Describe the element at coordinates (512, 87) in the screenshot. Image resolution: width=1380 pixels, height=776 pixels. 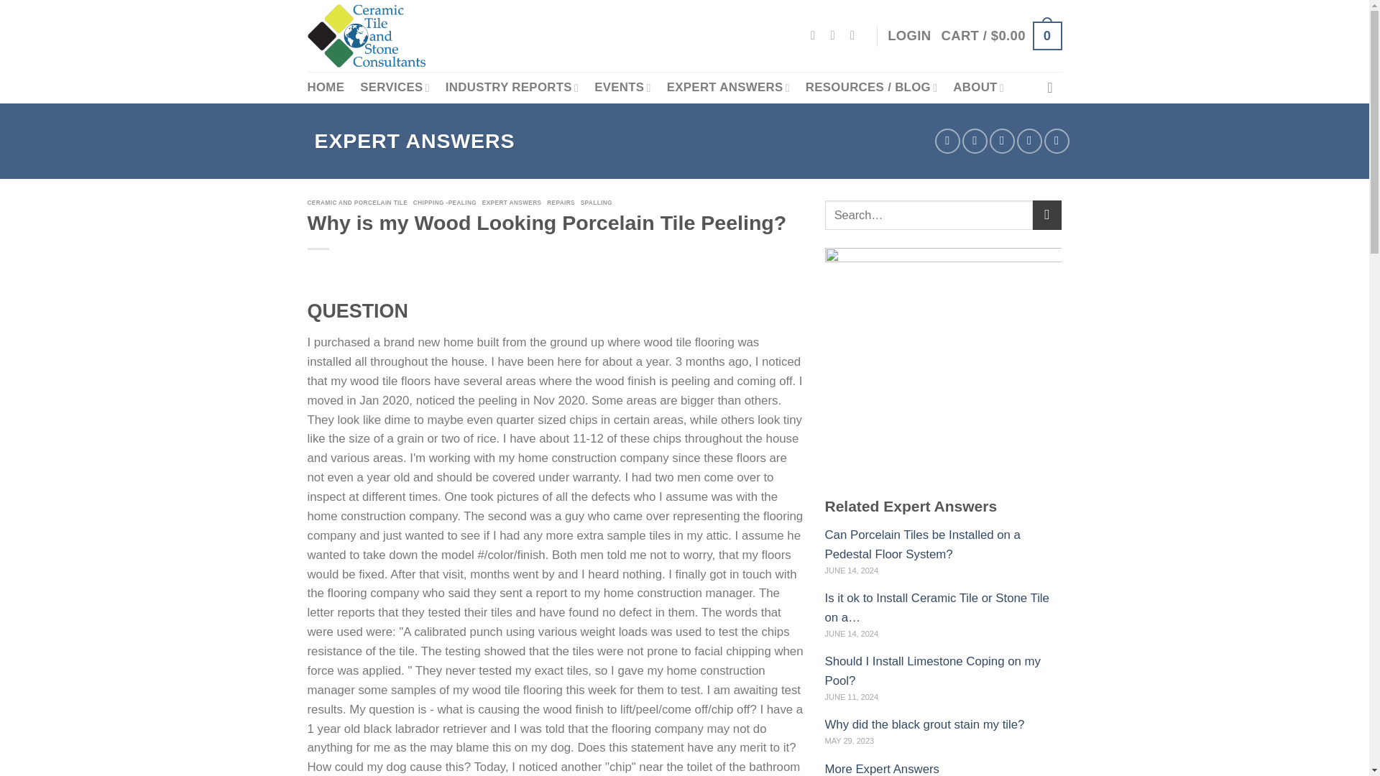
I see `INDUSTRY REPORTS` at that location.